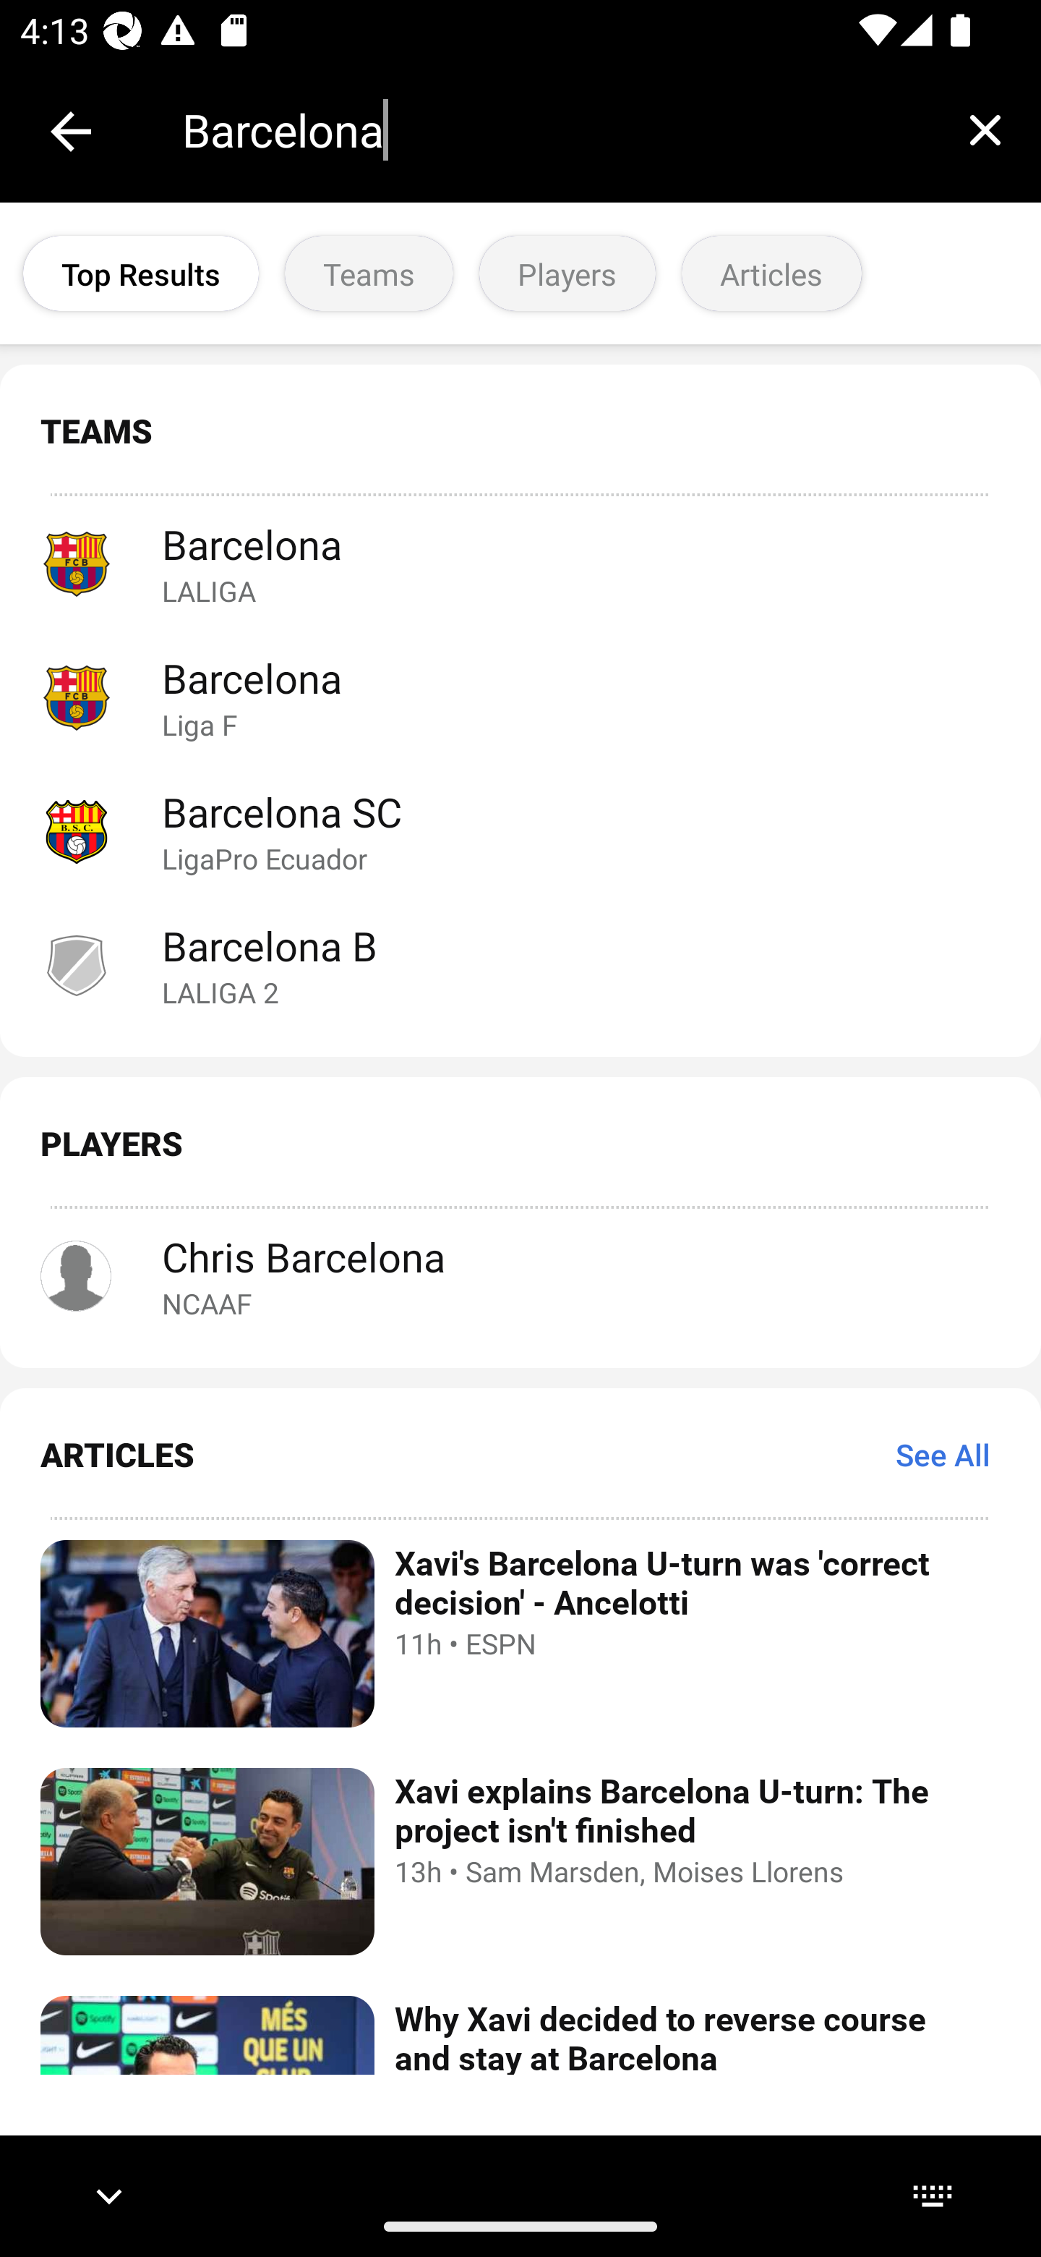 Image resolution: width=1041 pixels, height=2257 pixels. What do you see at coordinates (555, 130) in the screenshot?
I see `Barcelona` at bounding box center [555, 130].